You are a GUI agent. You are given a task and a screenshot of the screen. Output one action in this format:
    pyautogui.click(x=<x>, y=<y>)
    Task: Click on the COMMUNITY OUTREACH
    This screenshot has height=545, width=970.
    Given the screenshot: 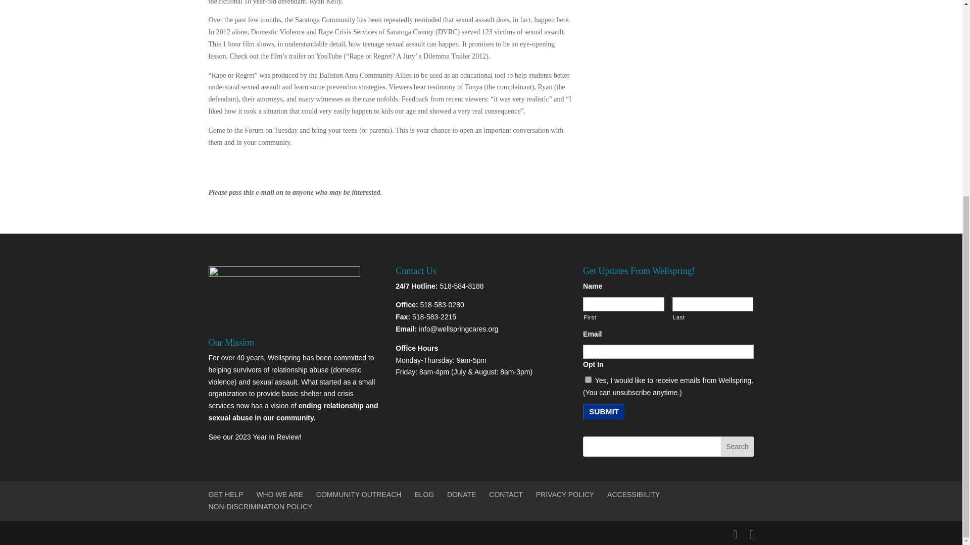 What is the action you would take?
    pyautogui.click(x=359, y=495)
    